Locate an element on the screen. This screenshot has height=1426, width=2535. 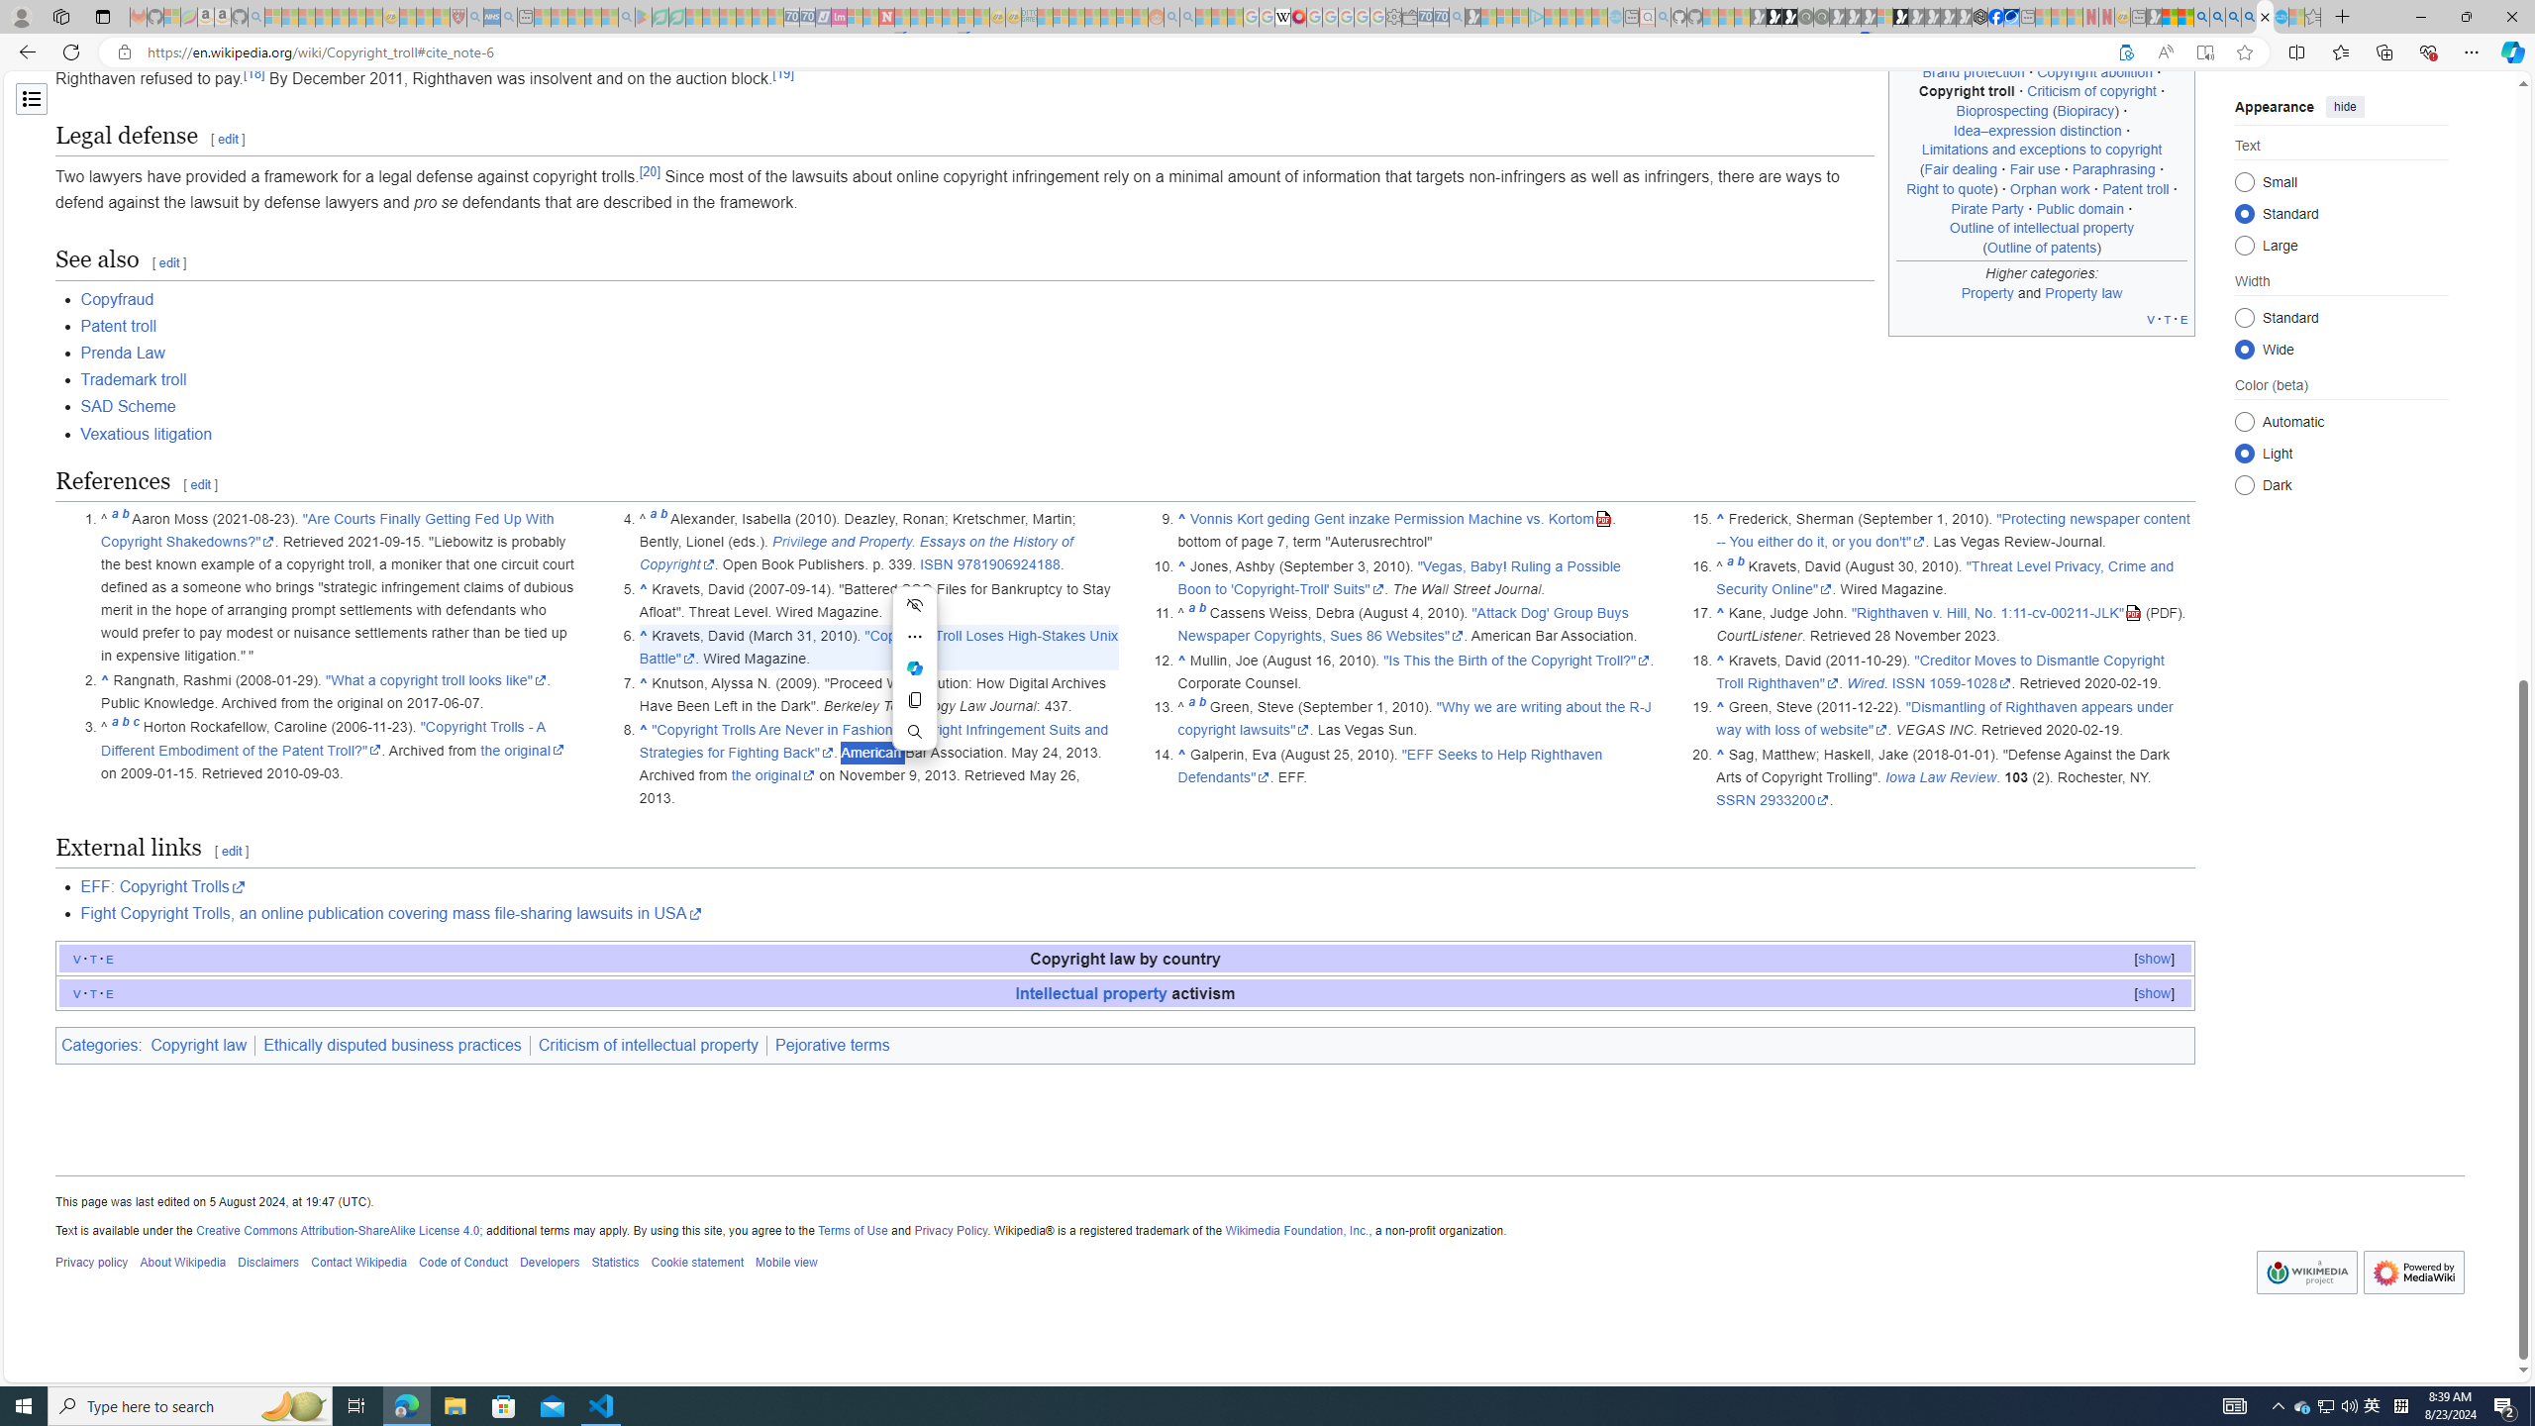
Copyright abolition is located at coordinates (2096, 71).